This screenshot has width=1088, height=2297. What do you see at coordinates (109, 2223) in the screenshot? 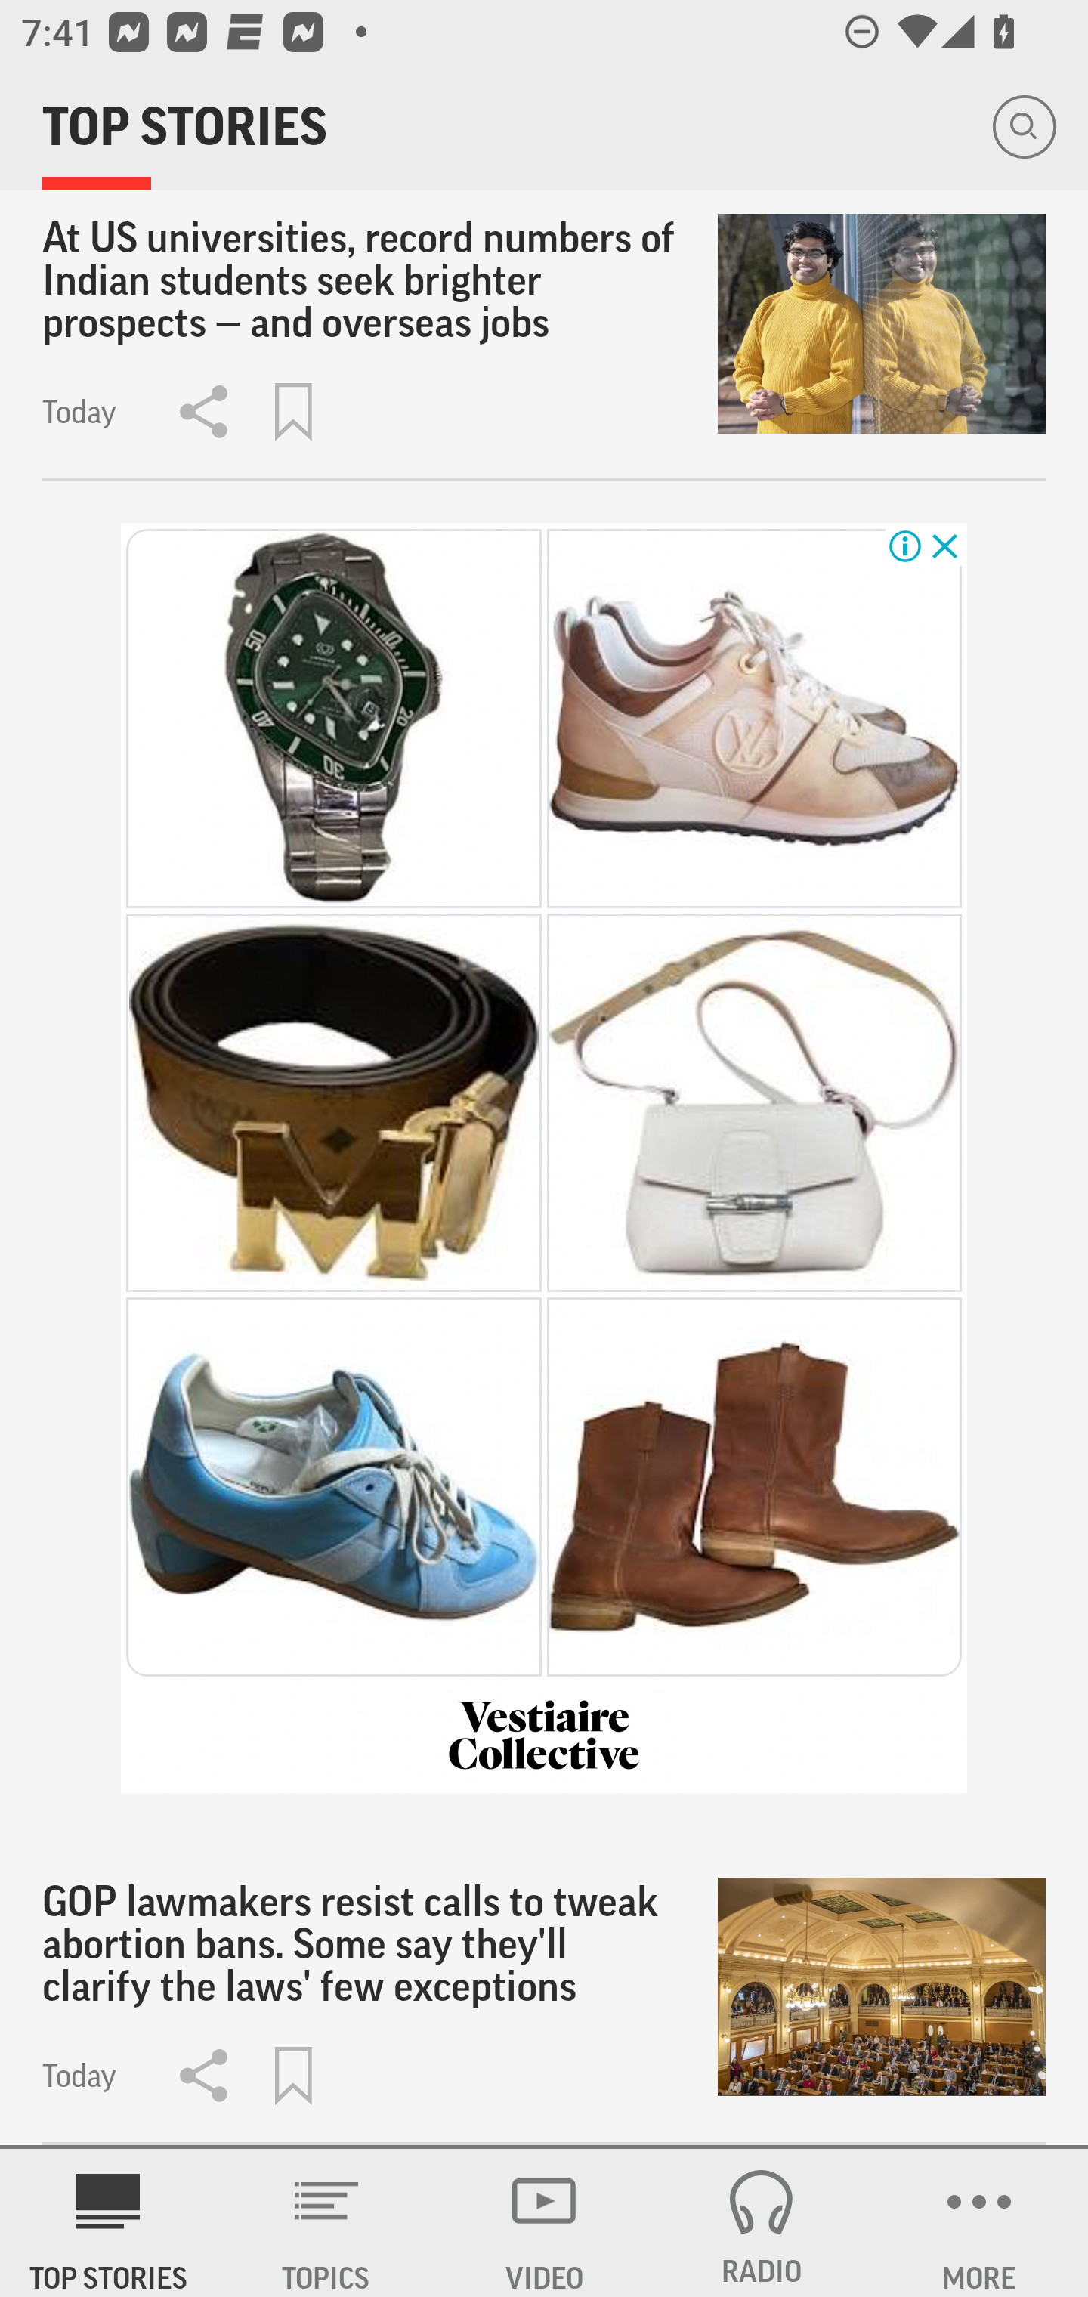
I see `AP News TOP STORIES` at bounding box center [109, 2223].